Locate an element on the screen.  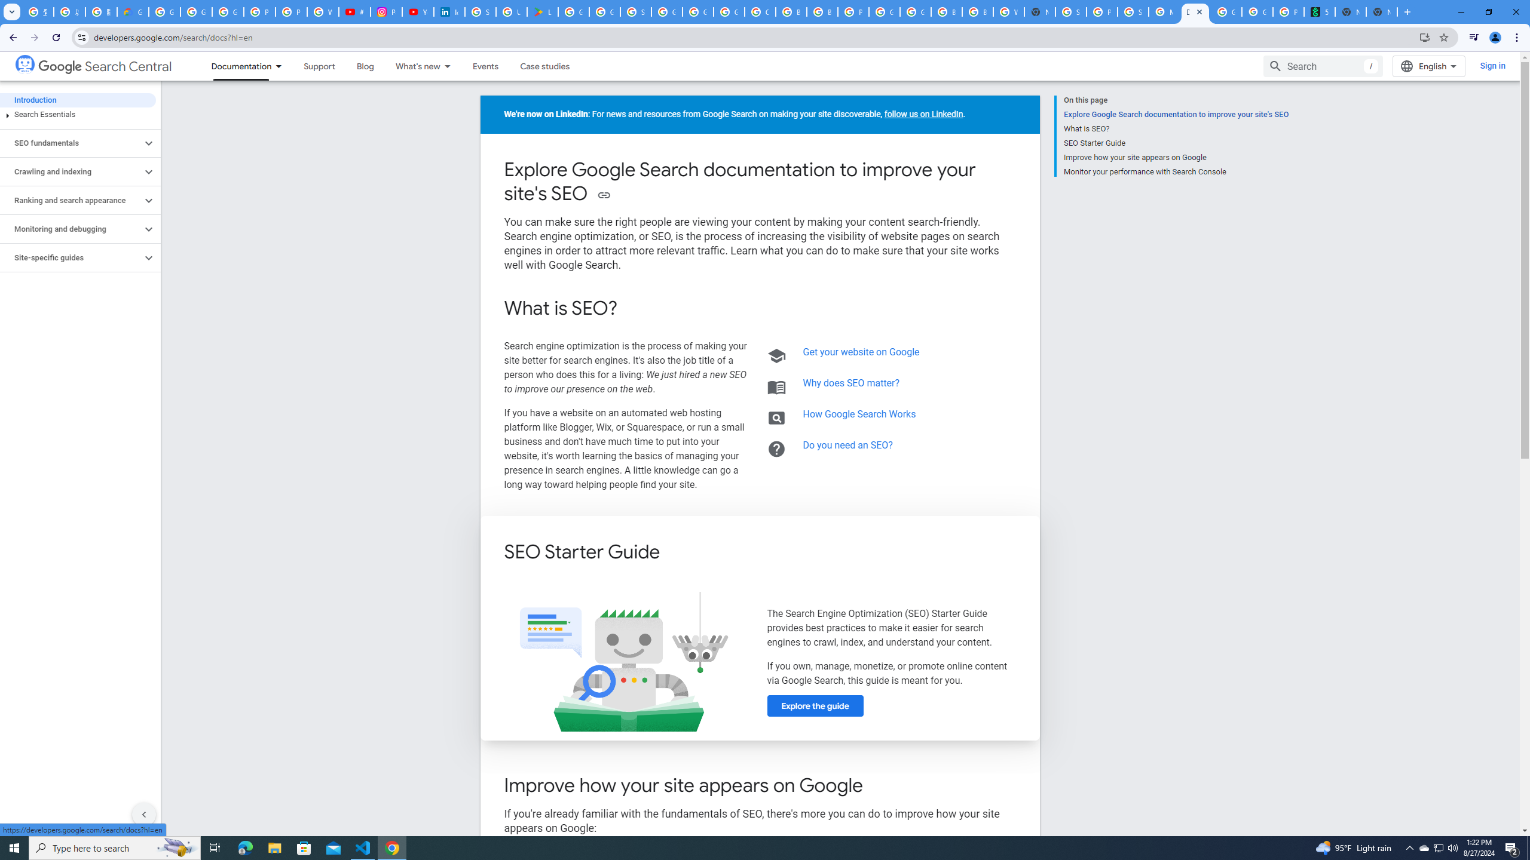
Last Shelter: Survival - Apps on Google Play is located at coordinates (542, 12).